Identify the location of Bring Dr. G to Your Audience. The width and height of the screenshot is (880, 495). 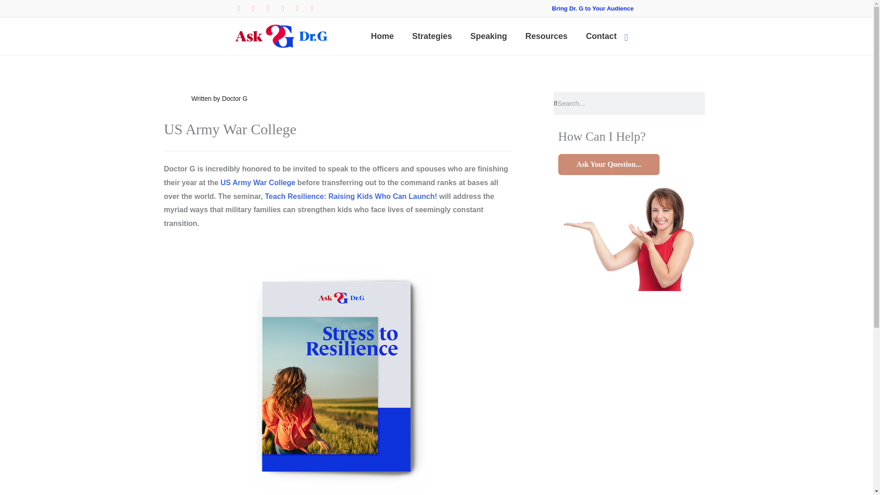
(592, 8).